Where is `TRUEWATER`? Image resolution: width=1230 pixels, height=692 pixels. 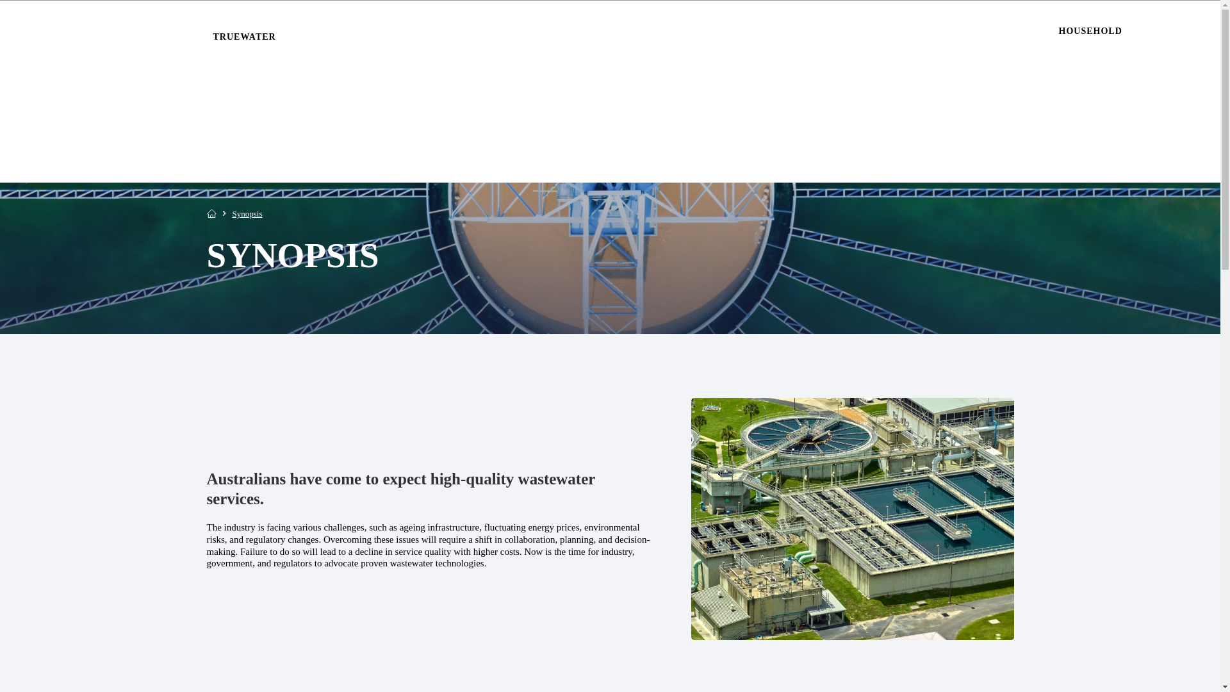 TRUEWATER is located at coordinates (619, 37).